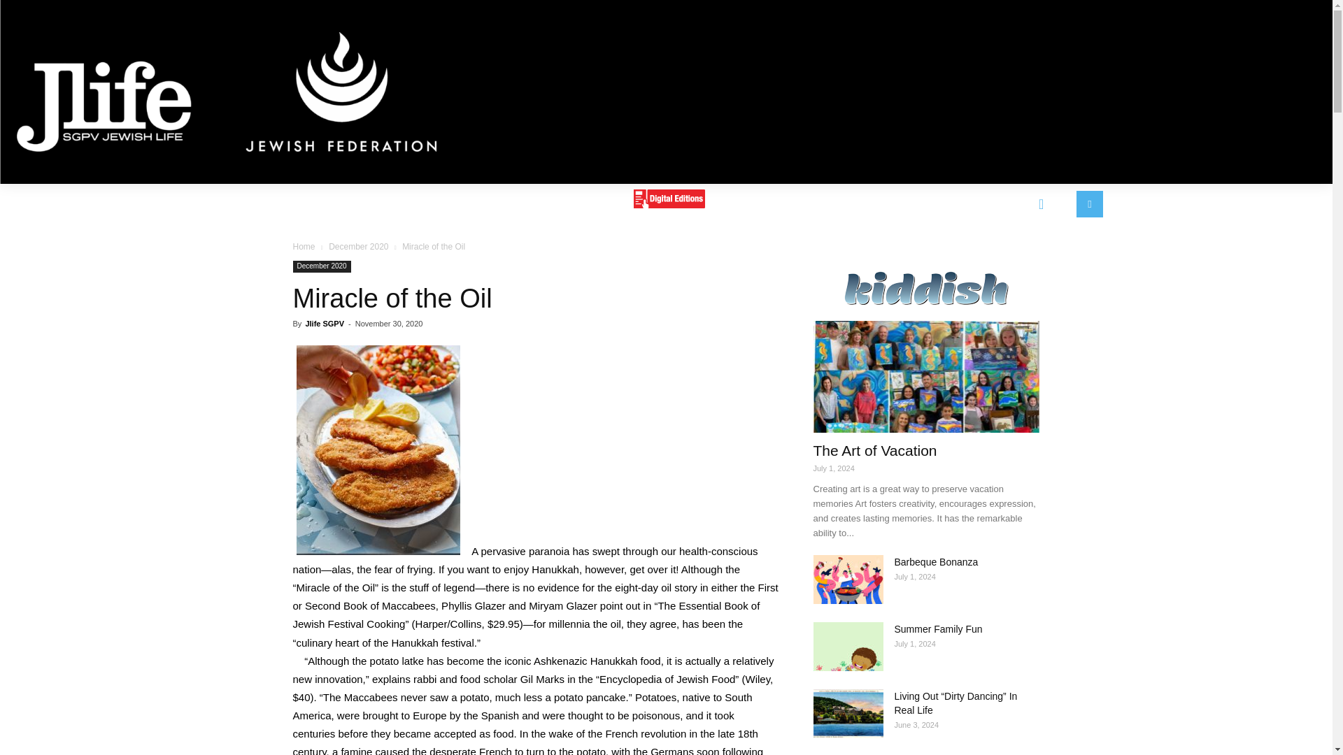 This screenshot has width=1343, height=755. What do you see at coordinates (402, 203) in the screenshot?
I see `ABOUT US` at bounding box center [402, 203].